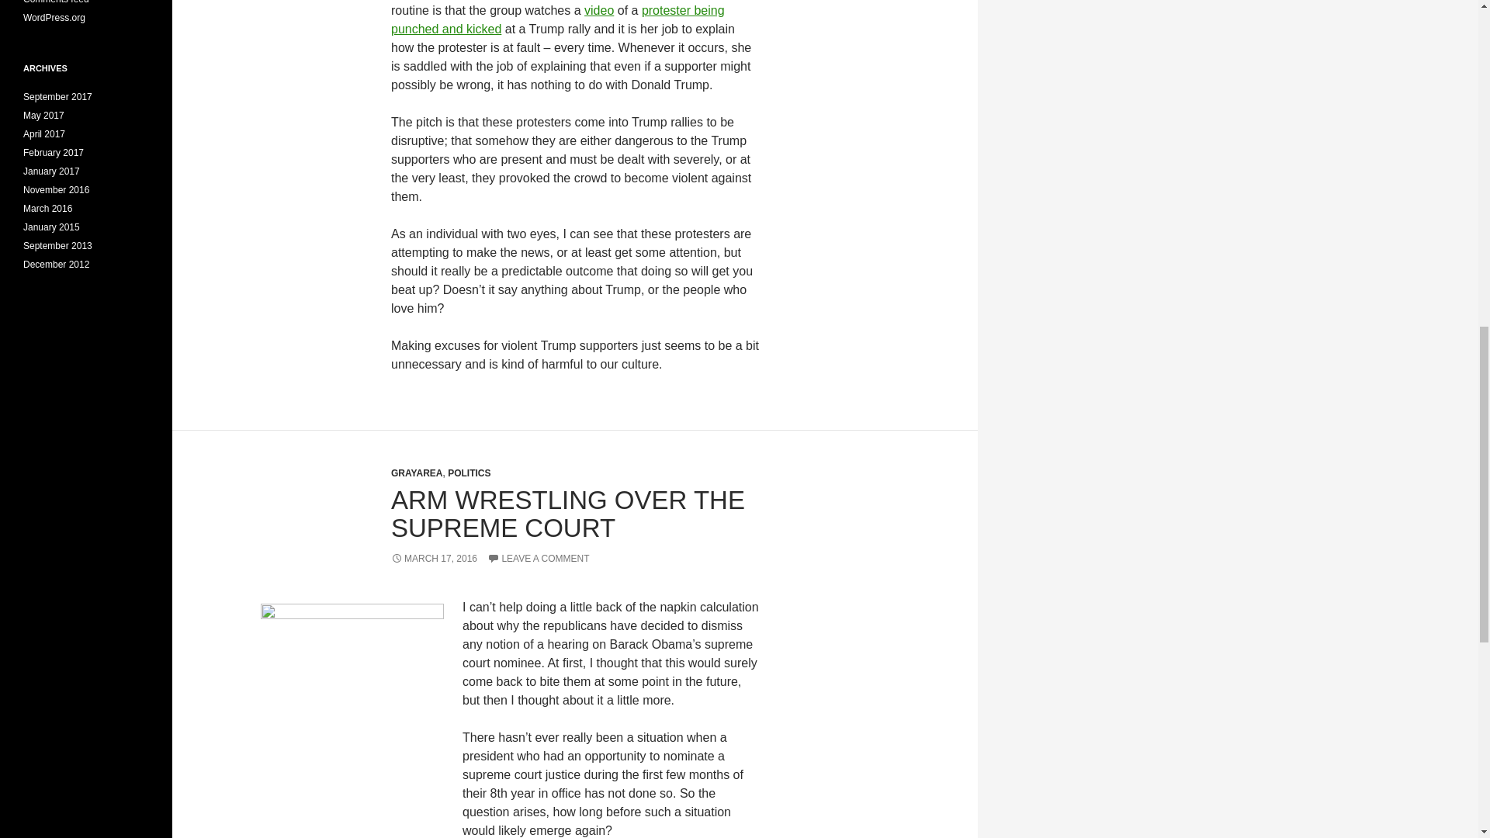 The image size is (1490, 838). I want to click on Comments feed, so click(56, 2).